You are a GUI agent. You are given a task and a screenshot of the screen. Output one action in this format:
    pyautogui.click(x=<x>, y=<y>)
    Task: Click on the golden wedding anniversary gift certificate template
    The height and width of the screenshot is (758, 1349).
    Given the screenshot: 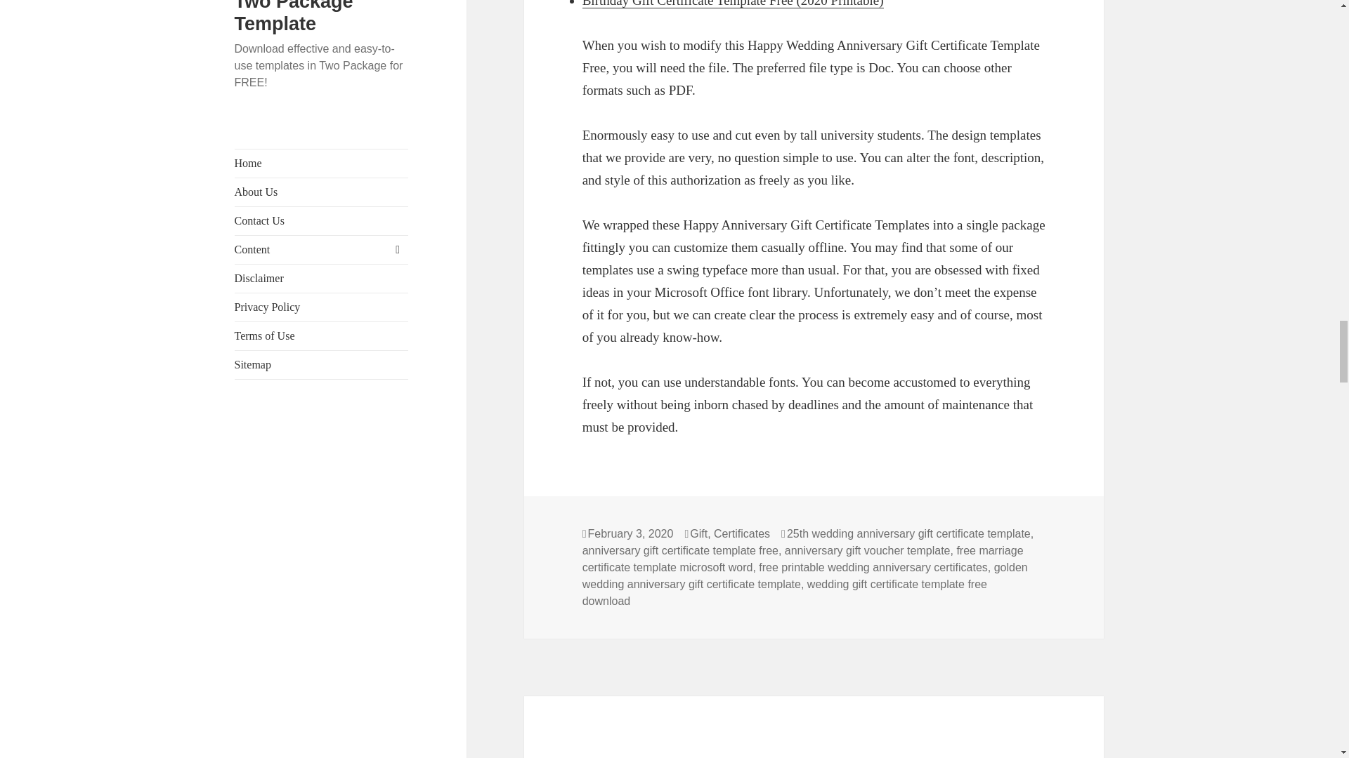 What is the action you would take?
    pyautogui.click(x=805, y=576)
    